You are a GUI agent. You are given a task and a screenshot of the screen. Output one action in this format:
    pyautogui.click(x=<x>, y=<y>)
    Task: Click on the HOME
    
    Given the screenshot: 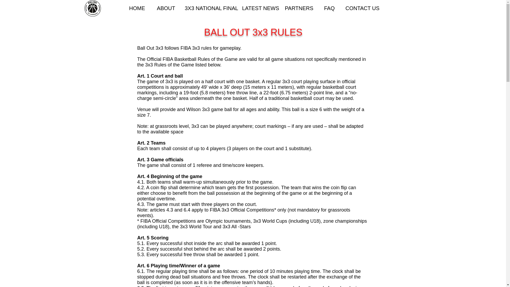 What is the action you would take?
    pyautogui.click(x=137, y=8)
    